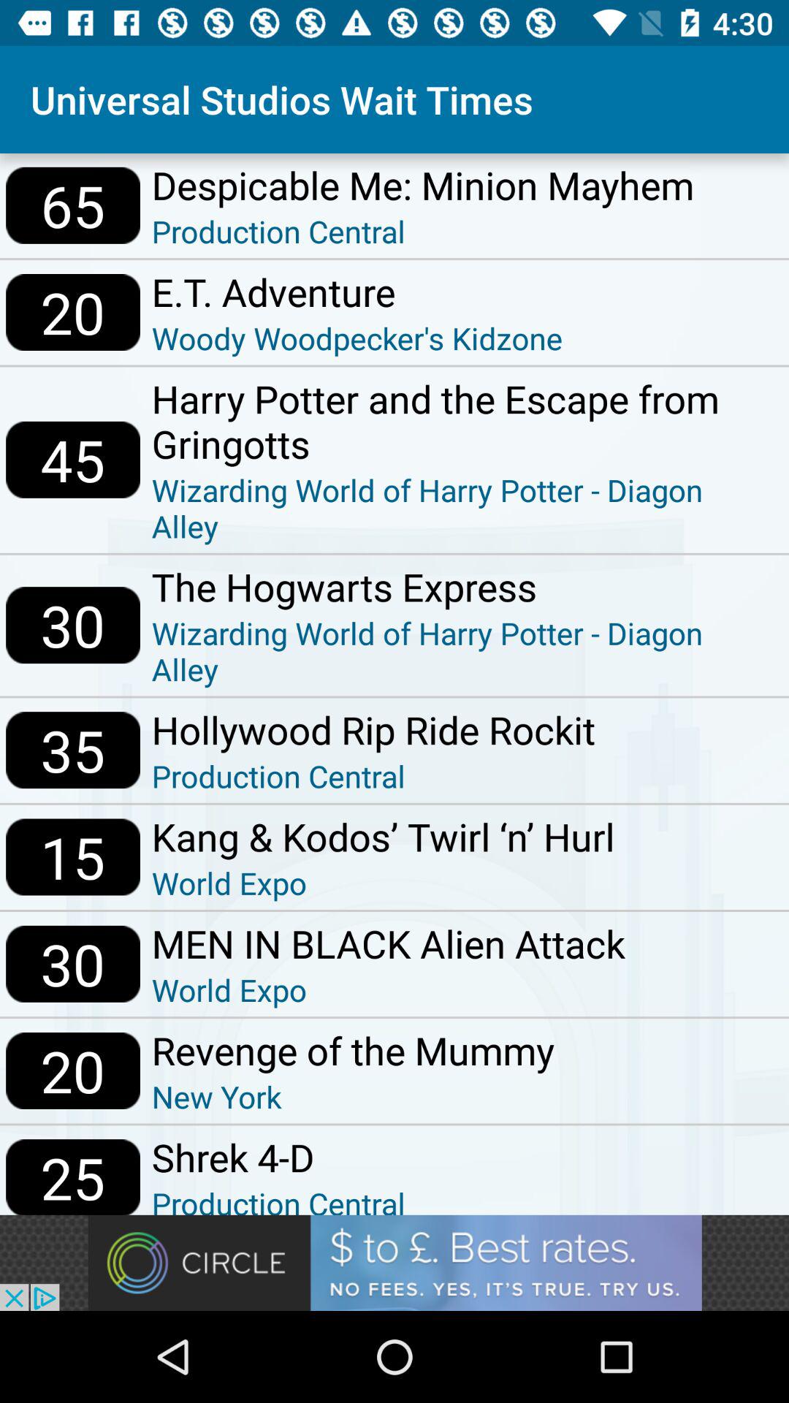 Image resolution: width=789 pixels, height=1403 pixels. Describe the element at coordinates (353, 1096) in the screenshot. I see `click the item to the right of 20 icon` at that location.